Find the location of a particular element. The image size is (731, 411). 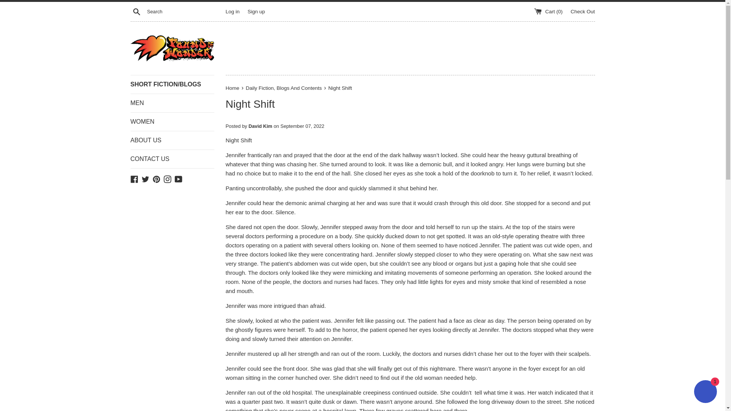

Sign up is located at coordinates (256, 11).